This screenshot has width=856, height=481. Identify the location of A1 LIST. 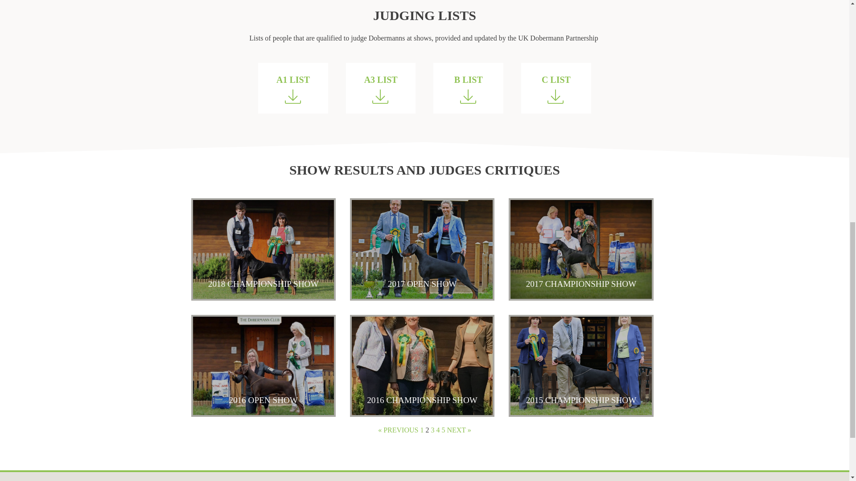
(293, 88).